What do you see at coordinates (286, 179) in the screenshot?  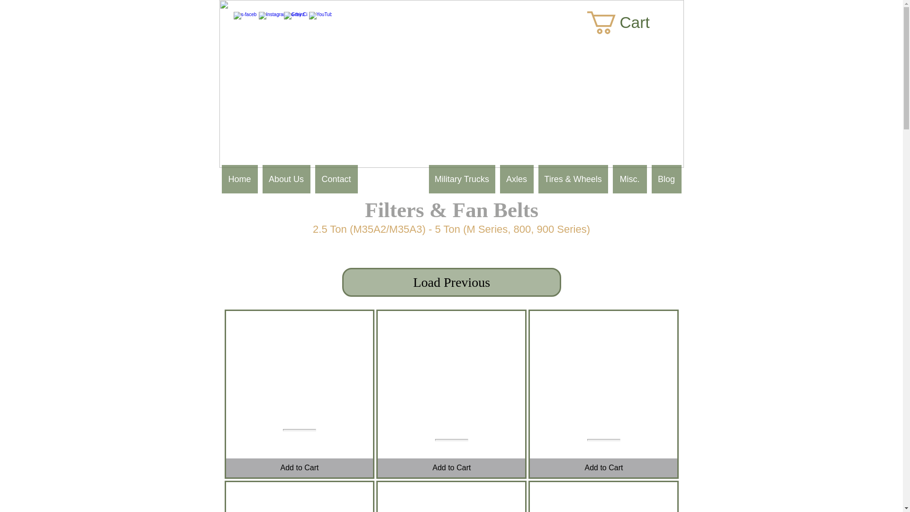 I see `About Us` at bounding box center [286, 179].